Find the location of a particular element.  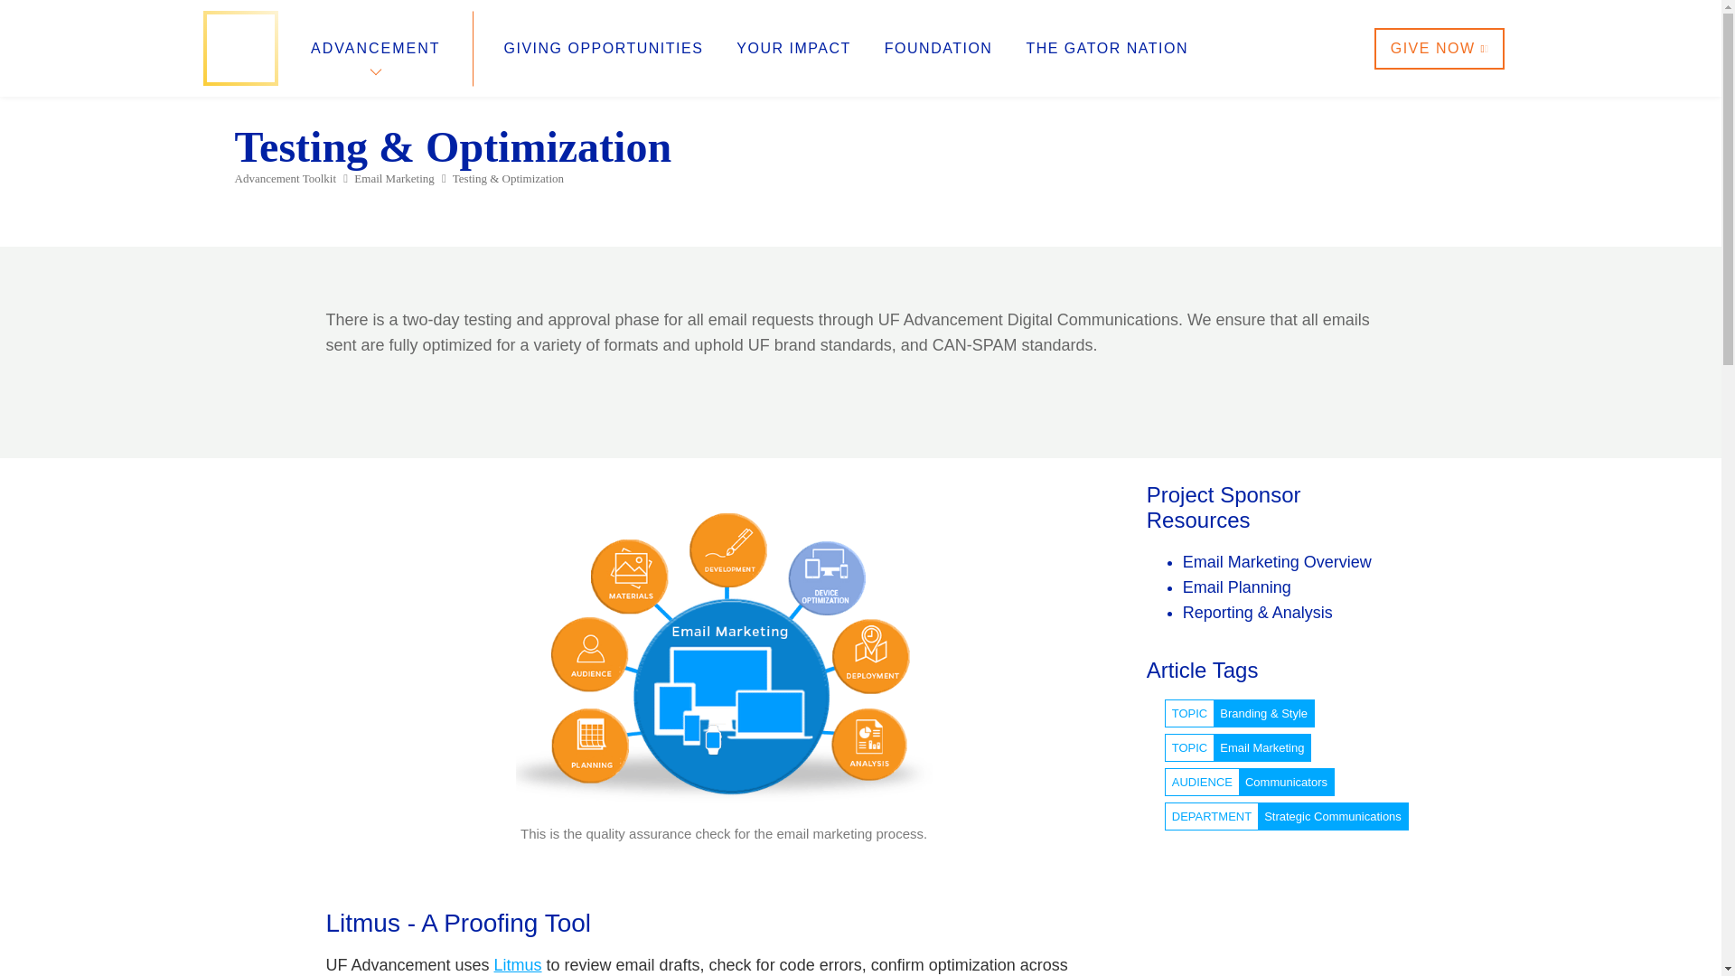

FOUNDATION is located at coordinates (938, 49).